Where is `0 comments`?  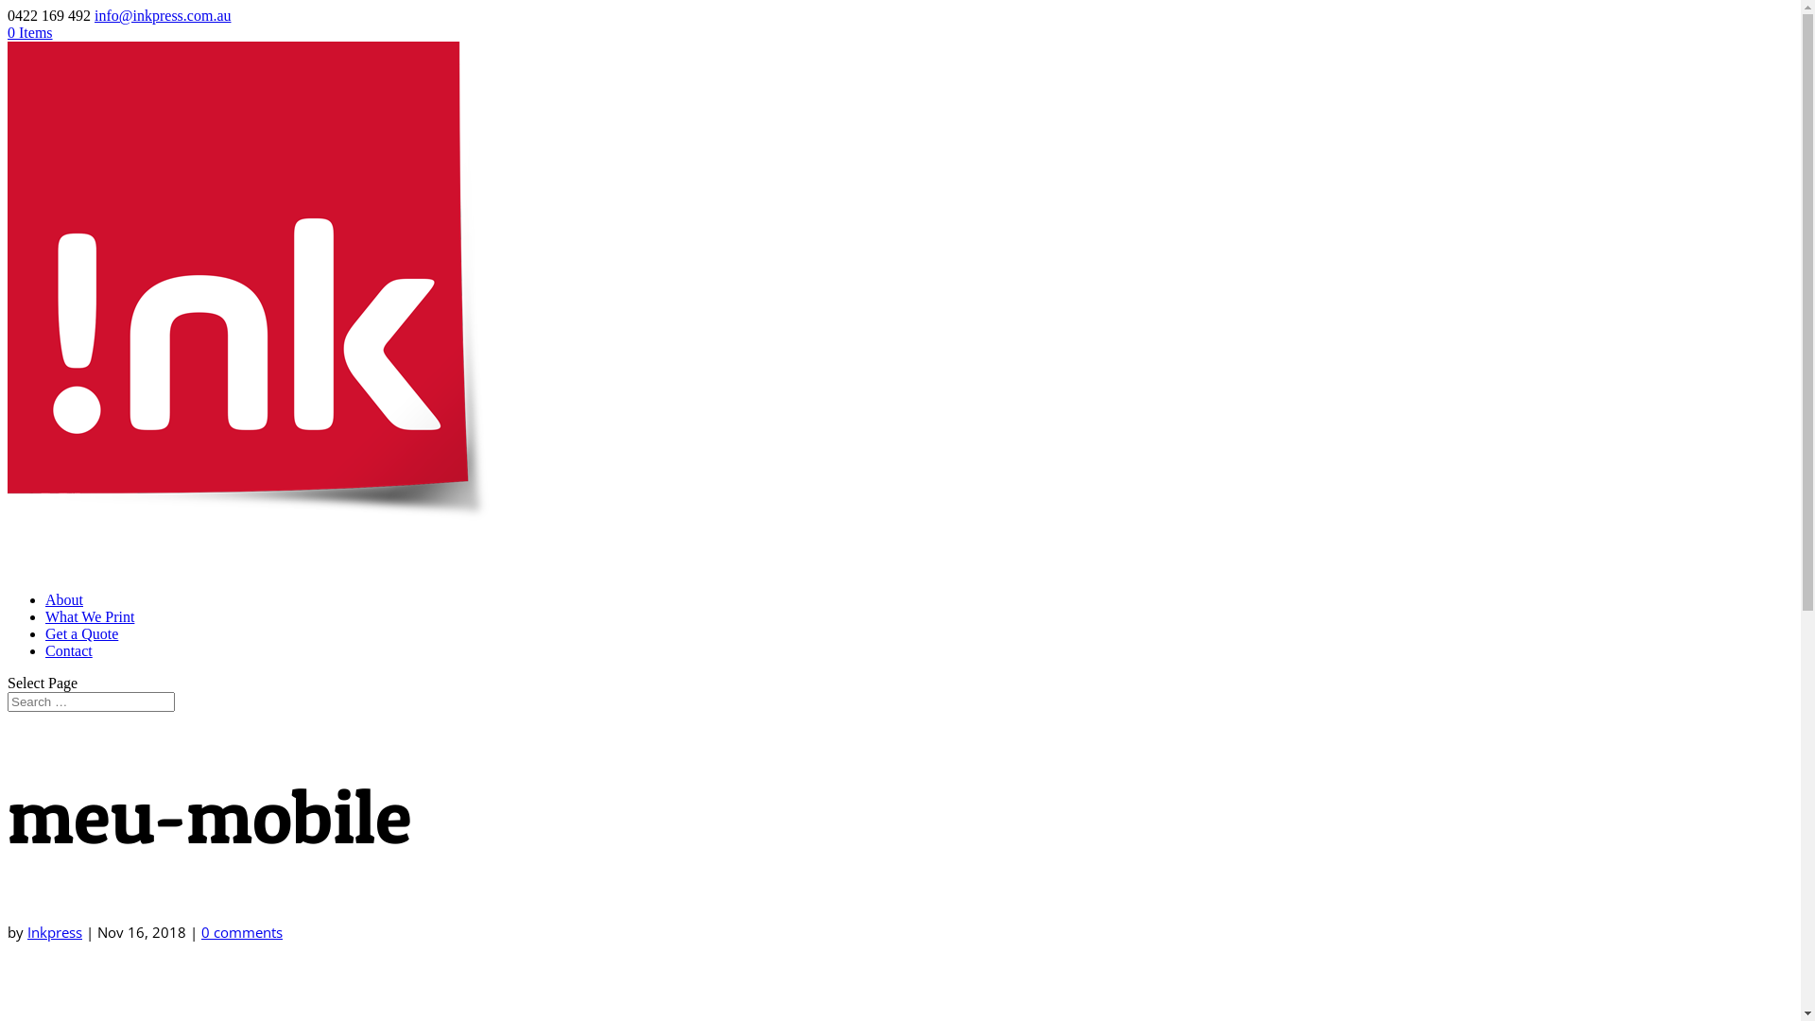 0 comments is located at coordinates (242, 932).